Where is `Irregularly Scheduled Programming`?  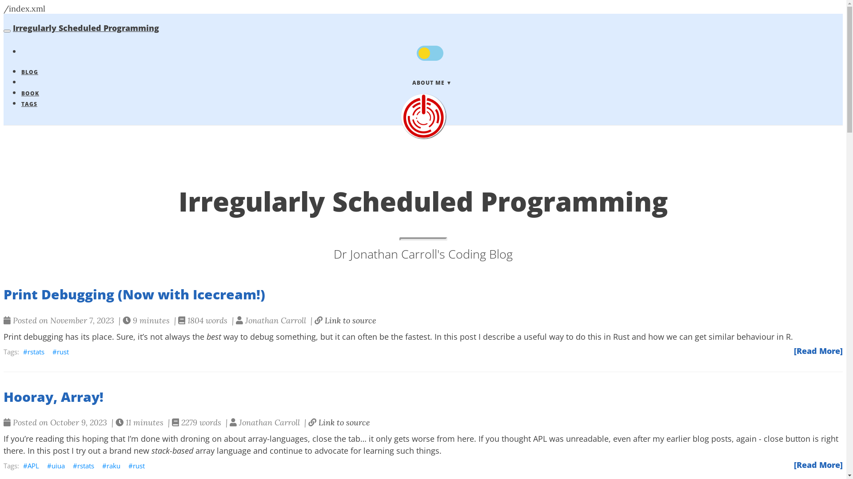
Irregularly Scheduled Programming is located at coordinates (86, 28).